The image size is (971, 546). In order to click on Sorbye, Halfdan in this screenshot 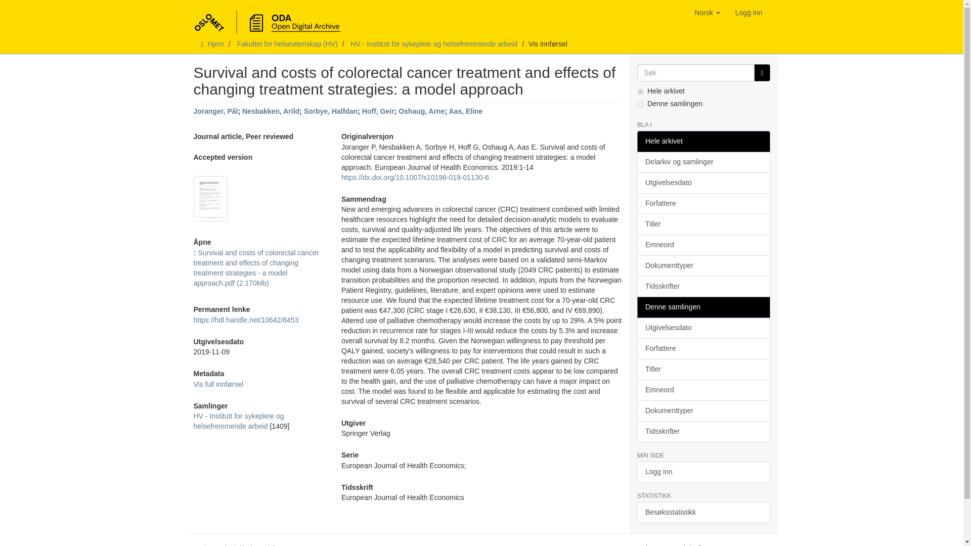, I will do `click(331, 111)`.